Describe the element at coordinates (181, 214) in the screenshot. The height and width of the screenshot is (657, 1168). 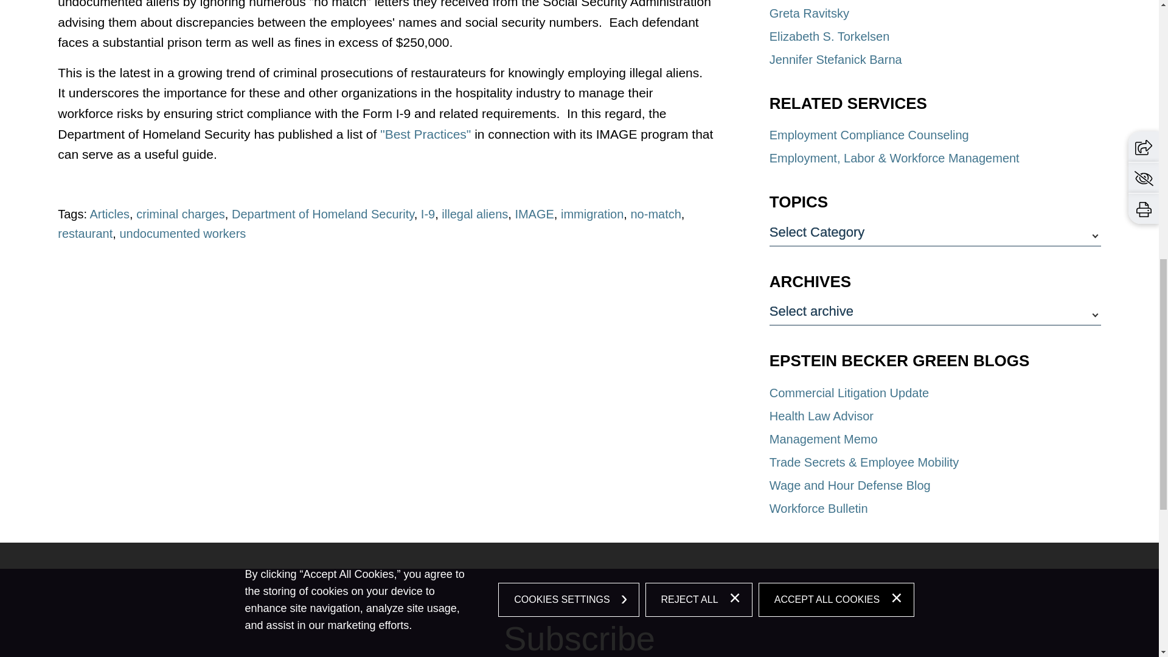
I see `criminal charges` at that location.